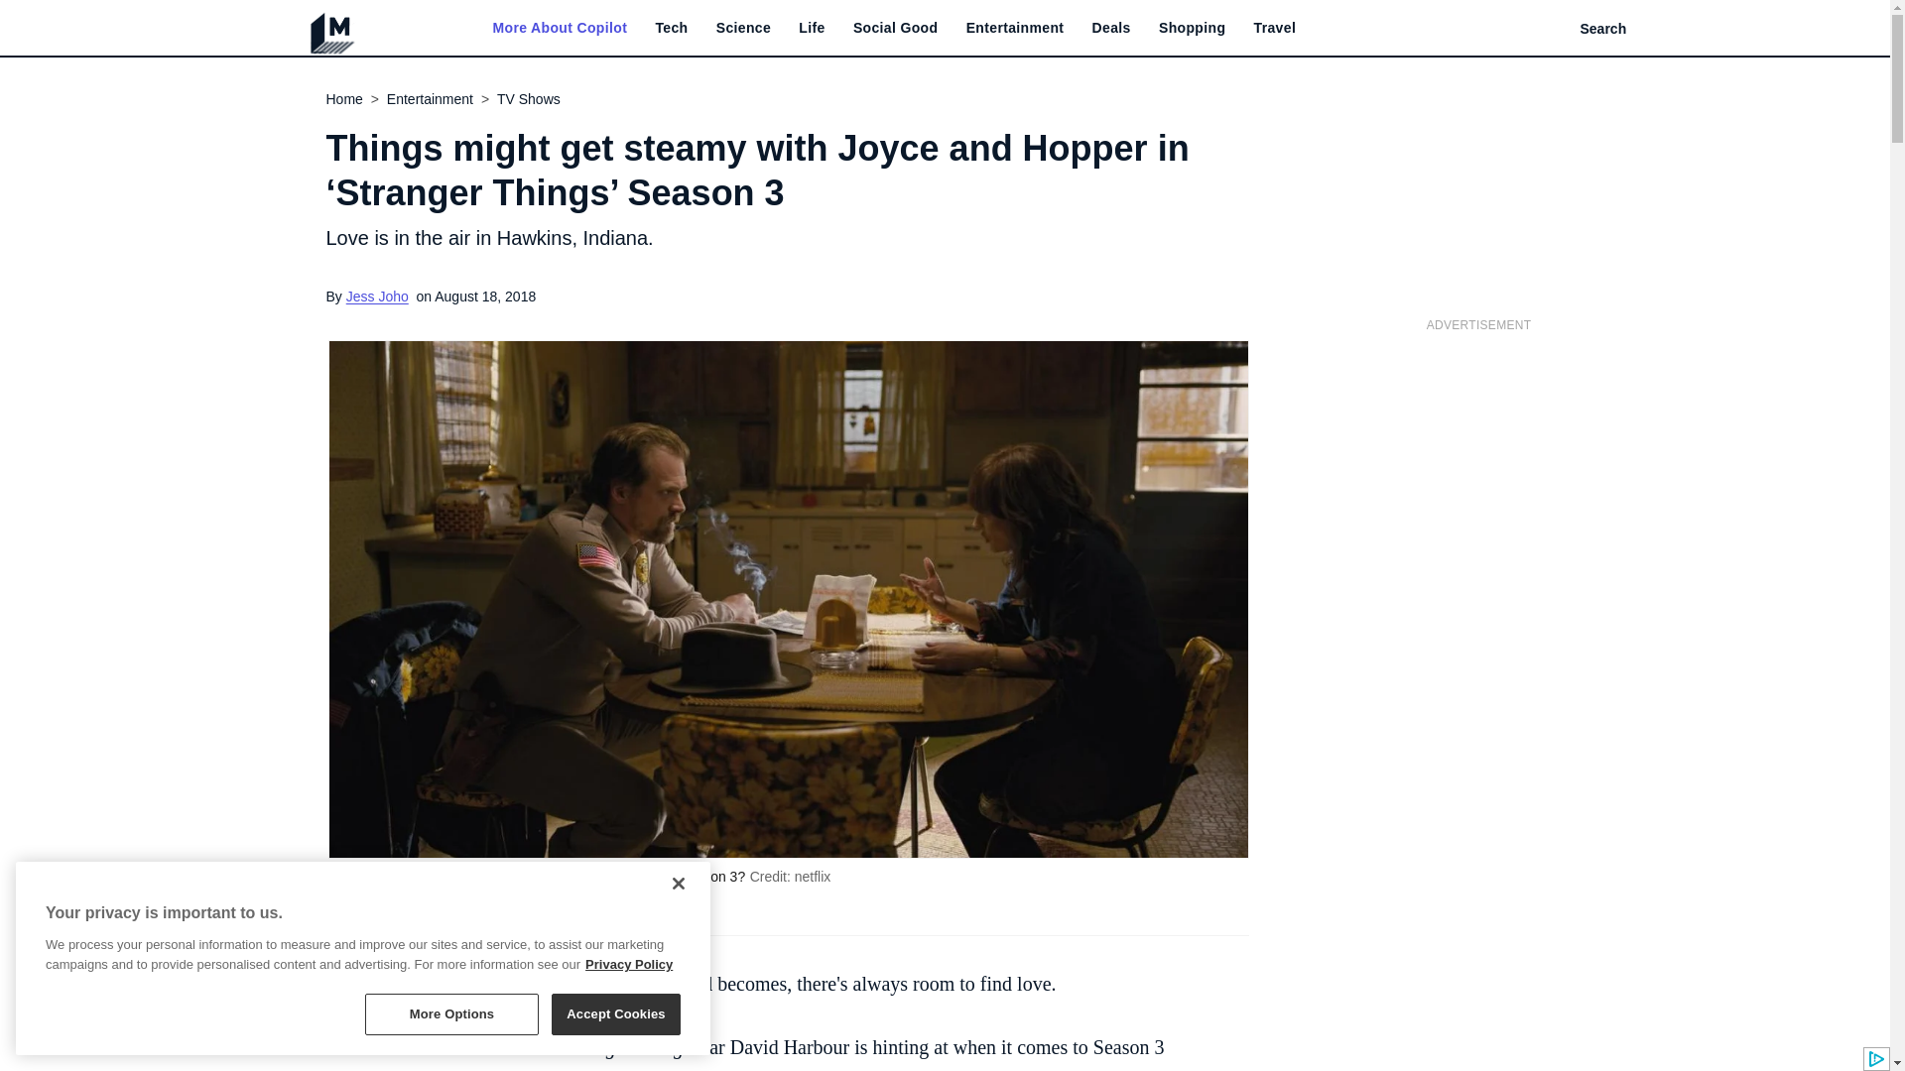  I want to click on Social Good, so click(896, 28).